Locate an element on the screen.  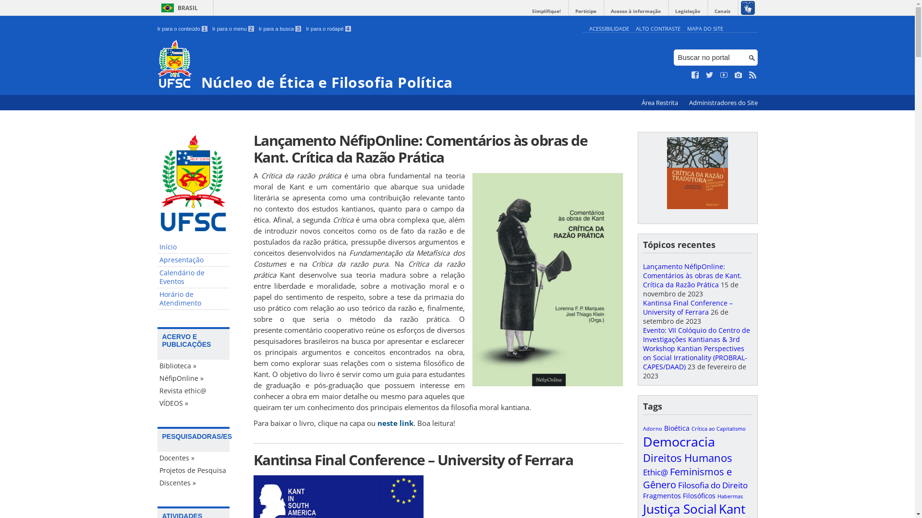
Veja no Instagram is located at coordinates (739, 75).